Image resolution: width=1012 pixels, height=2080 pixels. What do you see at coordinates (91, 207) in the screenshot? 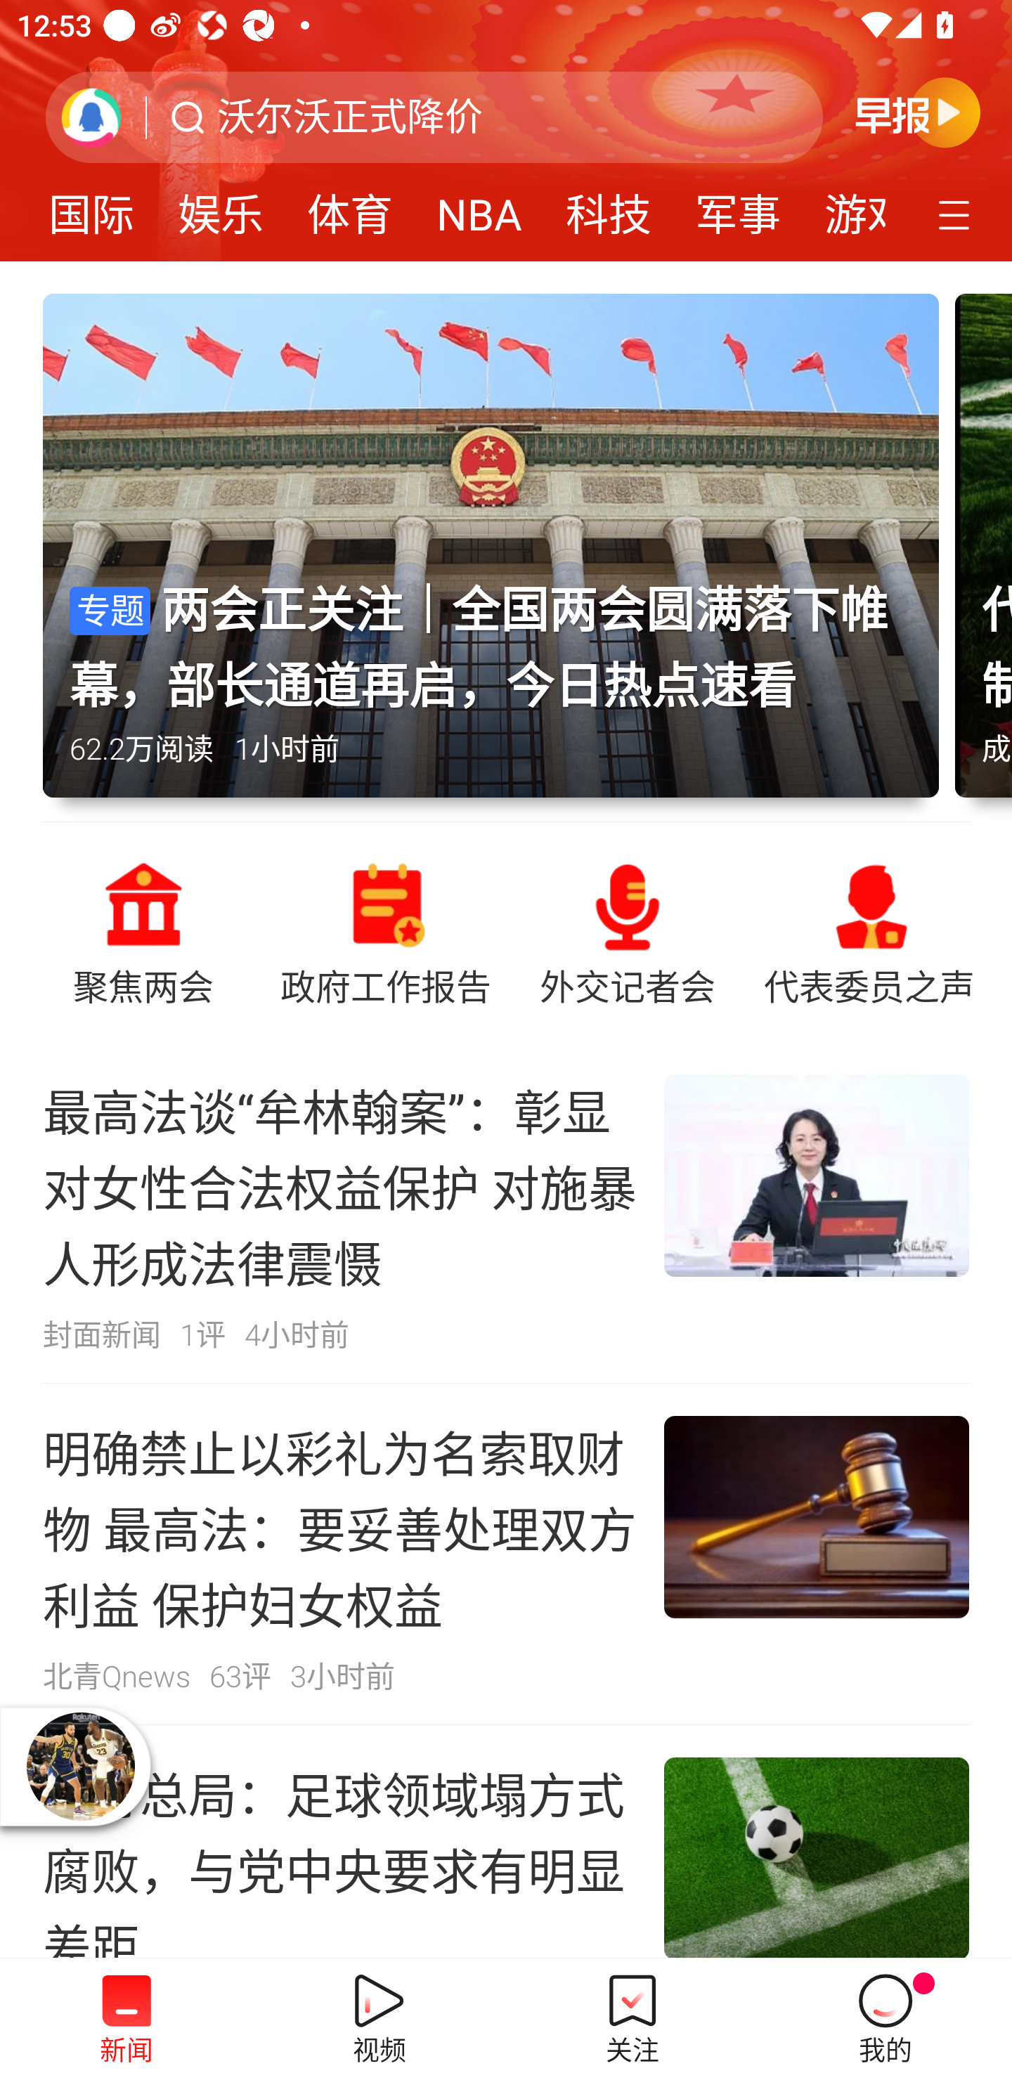
I see `国际` at bounding box center [91, 207].